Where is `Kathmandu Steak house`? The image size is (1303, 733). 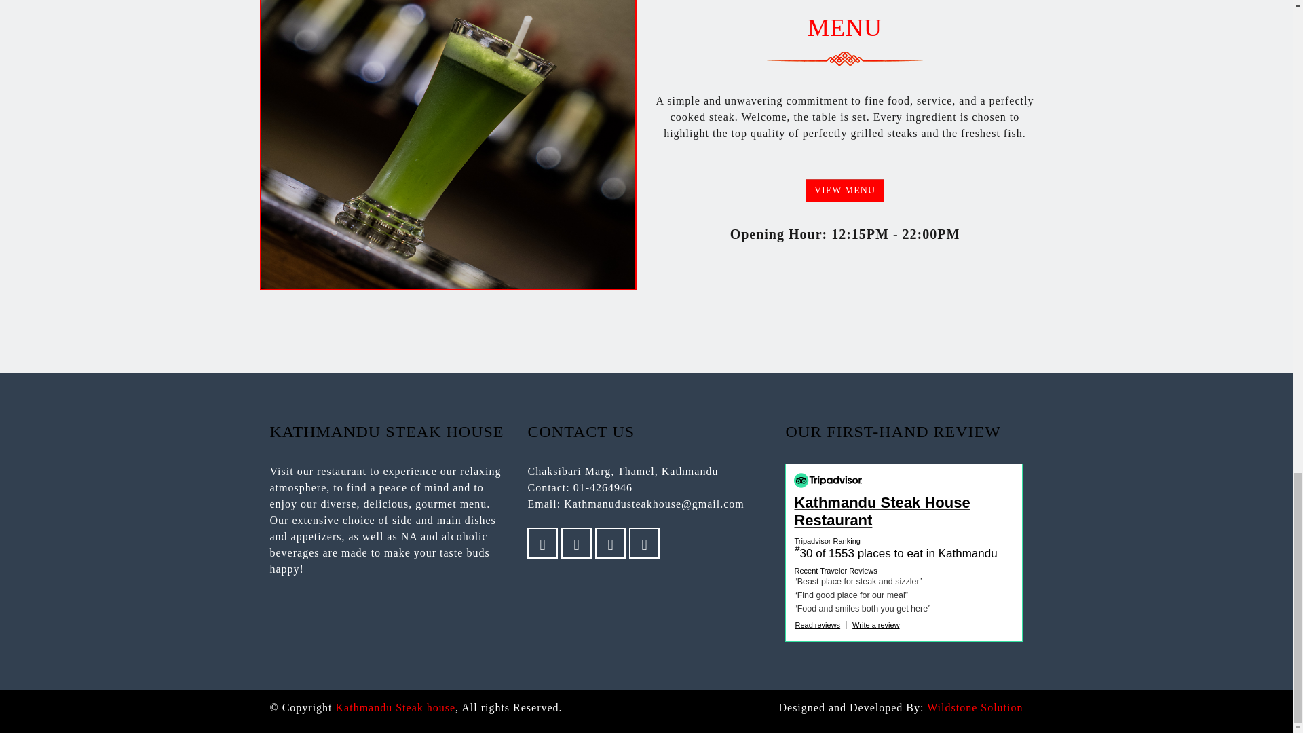 Kathmandu Steak house is located at coordinates (396, 707).